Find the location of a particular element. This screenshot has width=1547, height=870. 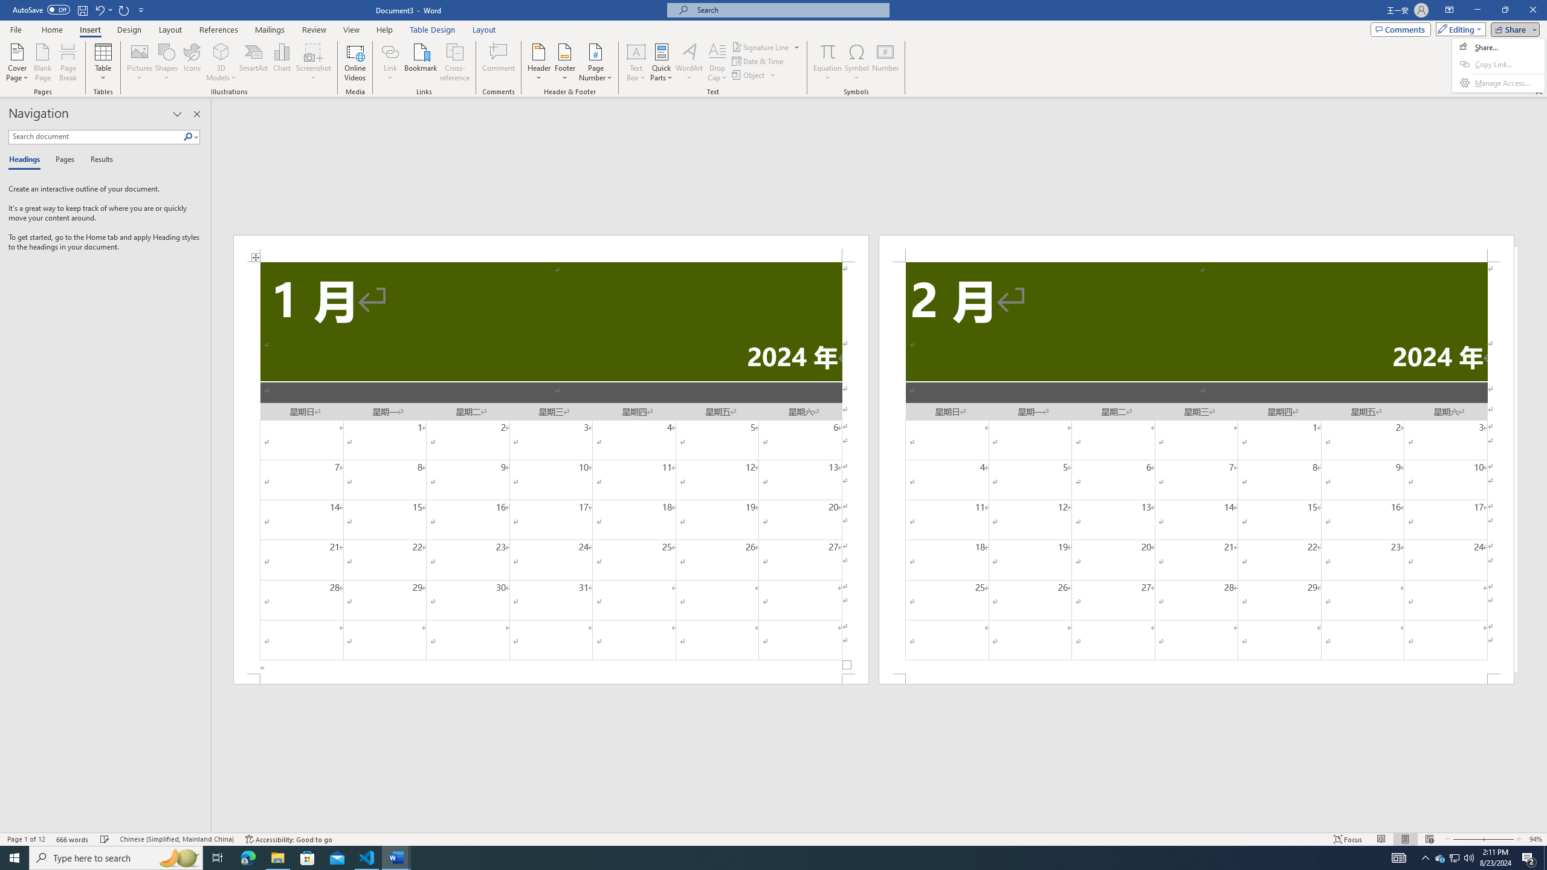

Online Videos... is located at coordinates (355, 62).